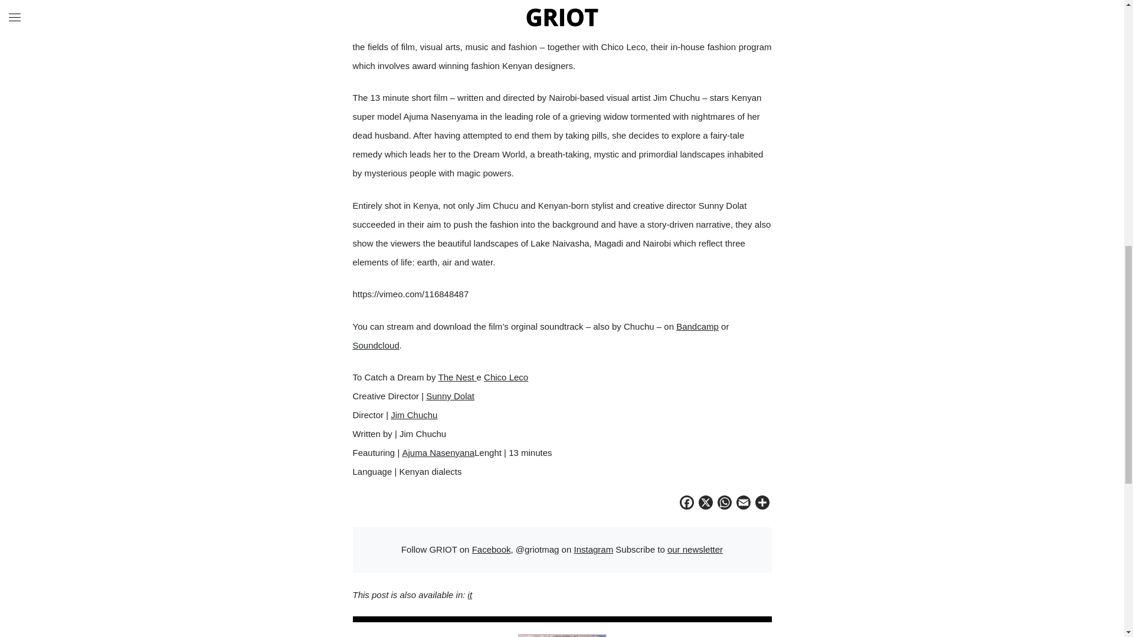 The height and width of the screenshot is (637, 1133). What do you see at coordinates (725, 504) in the screenshot?
I see `WhatsApp` at bounding box center [725, 504].